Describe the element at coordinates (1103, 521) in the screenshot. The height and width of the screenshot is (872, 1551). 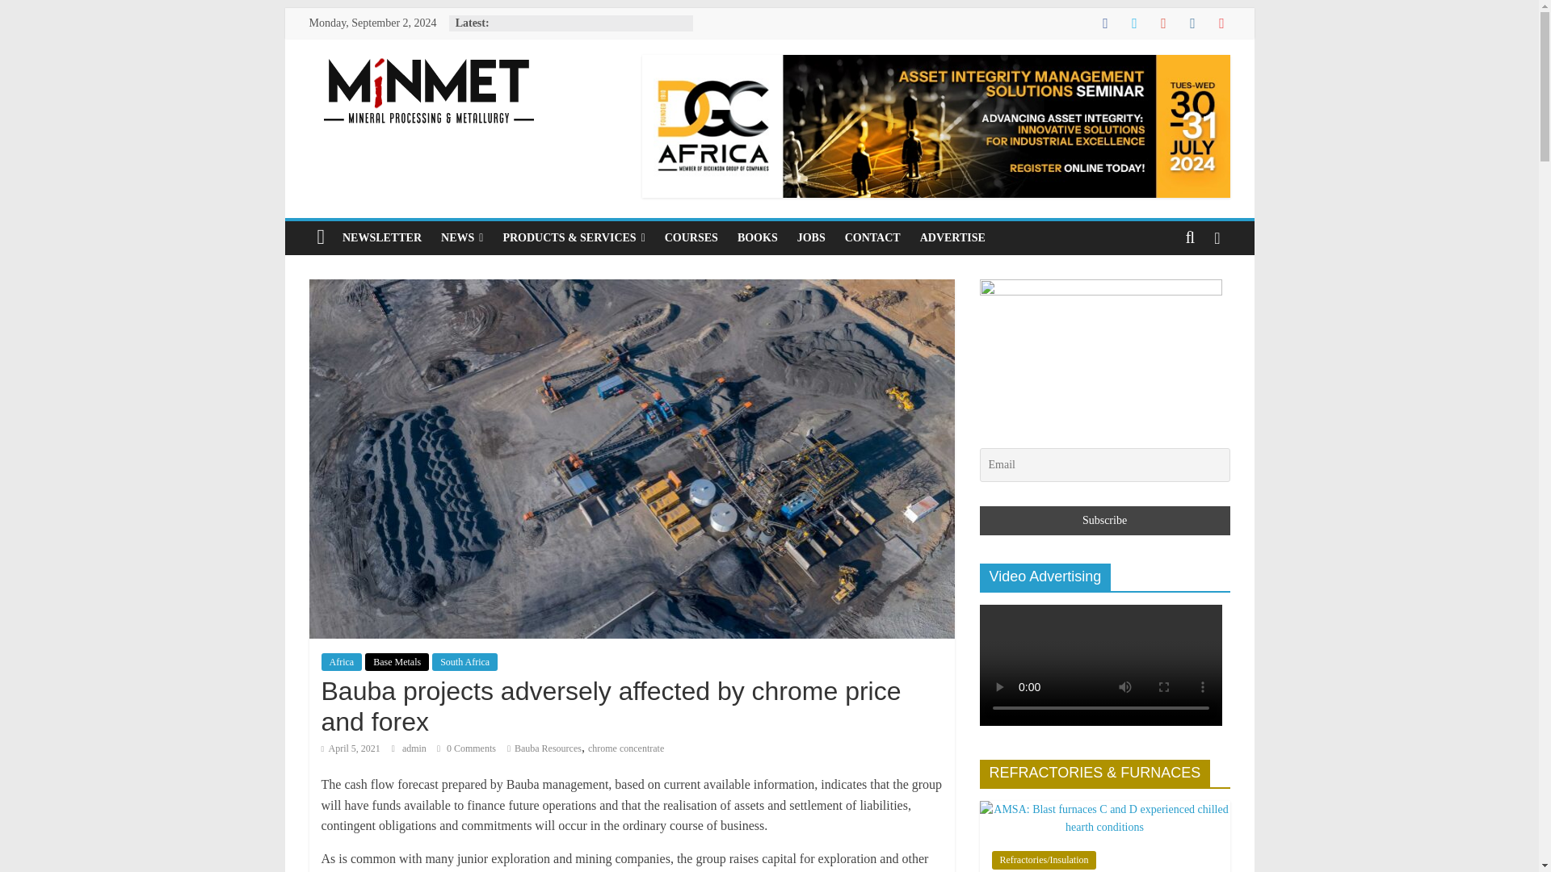
I see `Subscribe` at that location.